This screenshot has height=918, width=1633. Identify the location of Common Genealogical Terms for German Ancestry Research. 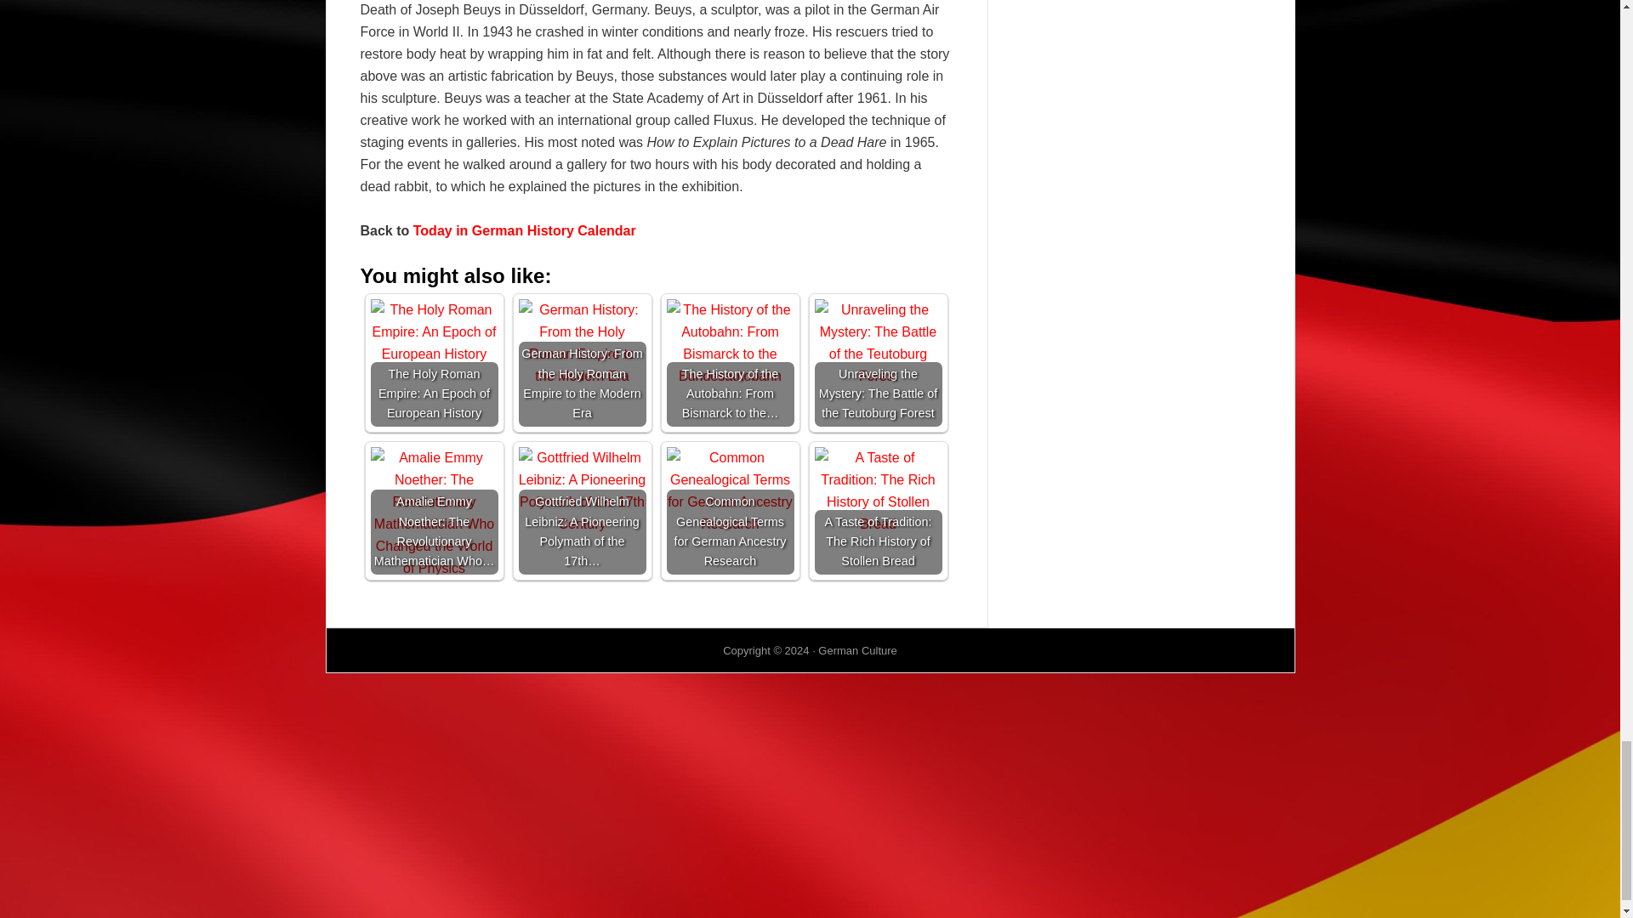
(730, 510).